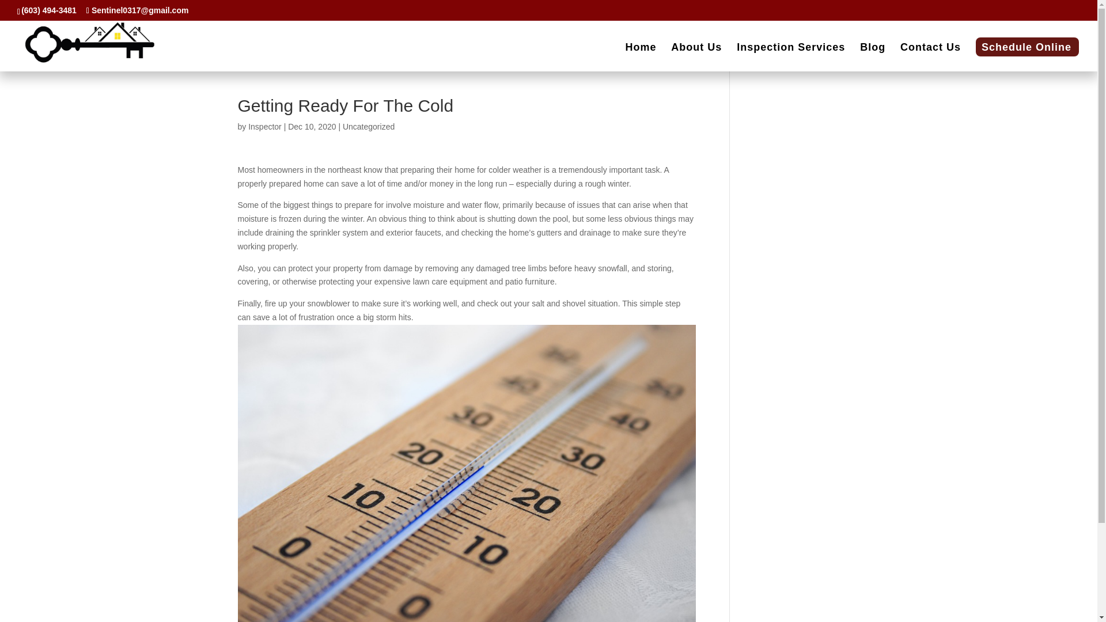 Image resolution: width=1106 pixels, height=622 pixels. I want to click on About Us, so click(696, 57).